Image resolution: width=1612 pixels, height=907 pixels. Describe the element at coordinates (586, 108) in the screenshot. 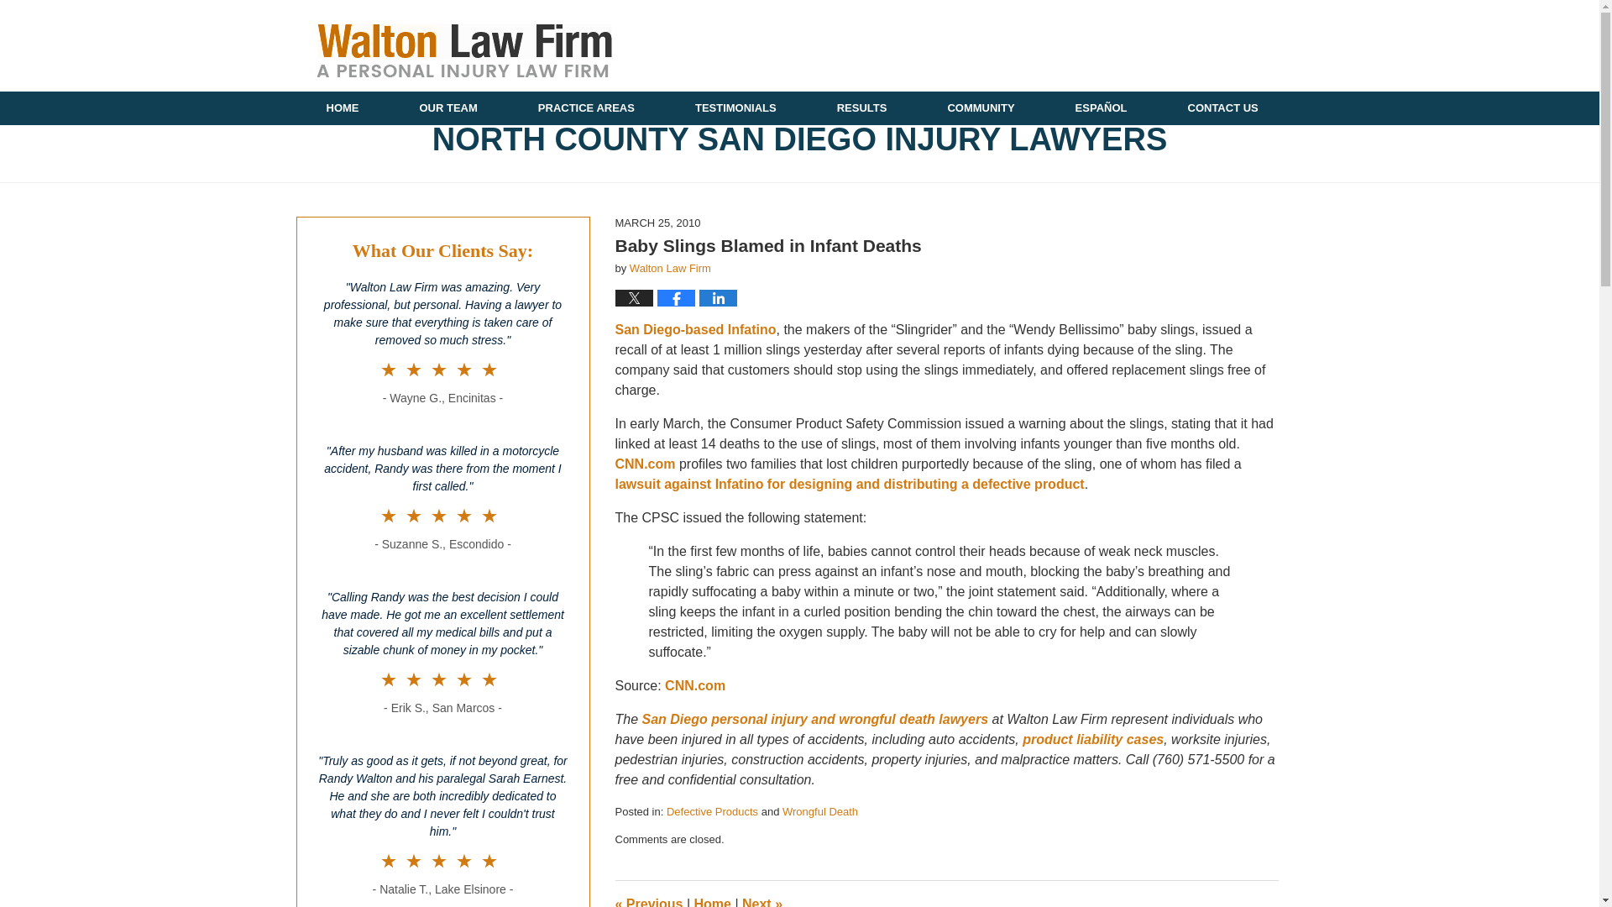

I see `PRACTICE AREAS` at that location.